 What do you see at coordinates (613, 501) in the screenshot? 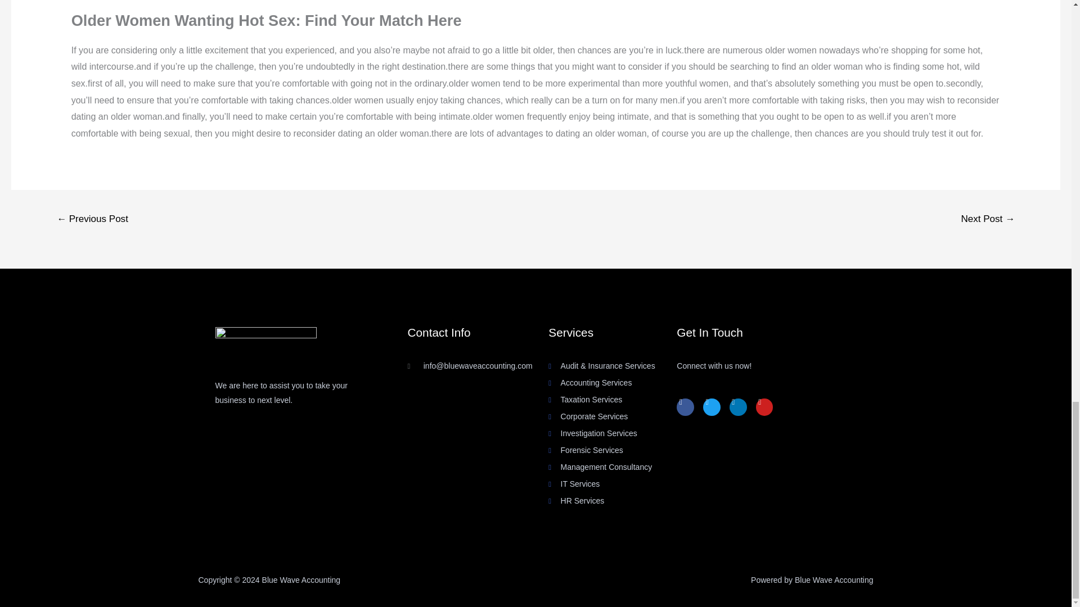
I see `HR Services` at bounding box center [613, 501].